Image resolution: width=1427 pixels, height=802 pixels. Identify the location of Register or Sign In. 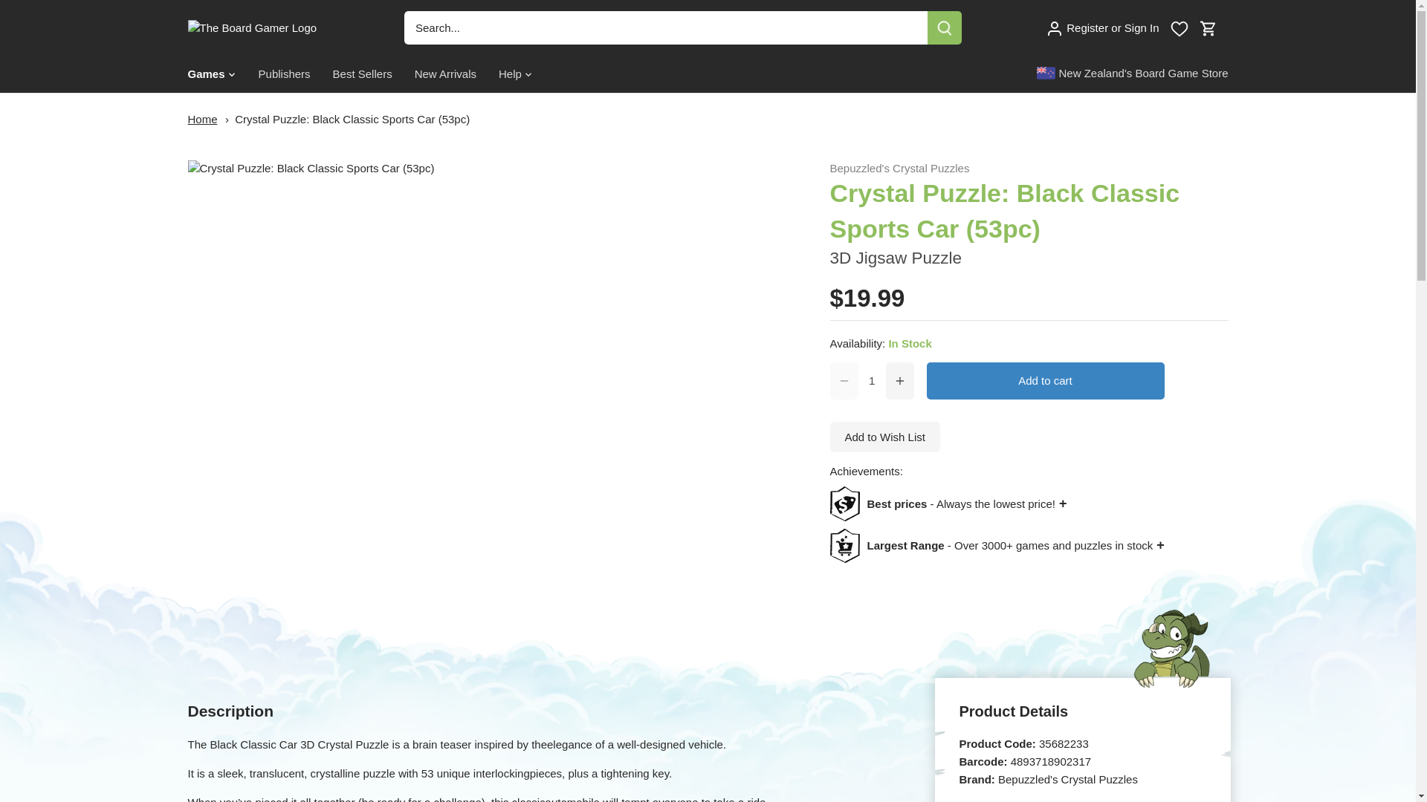
(1102, 27).